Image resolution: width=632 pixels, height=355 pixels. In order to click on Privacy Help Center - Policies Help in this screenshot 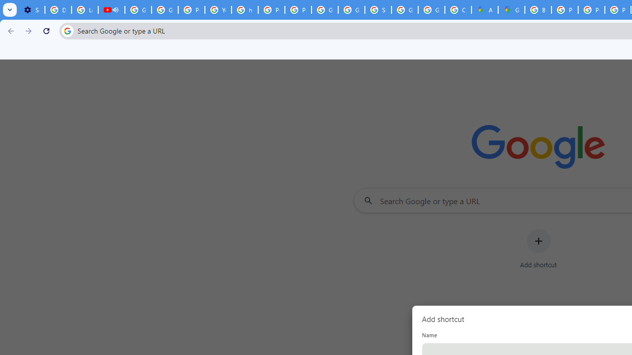, I will do `click(272, 10)`.